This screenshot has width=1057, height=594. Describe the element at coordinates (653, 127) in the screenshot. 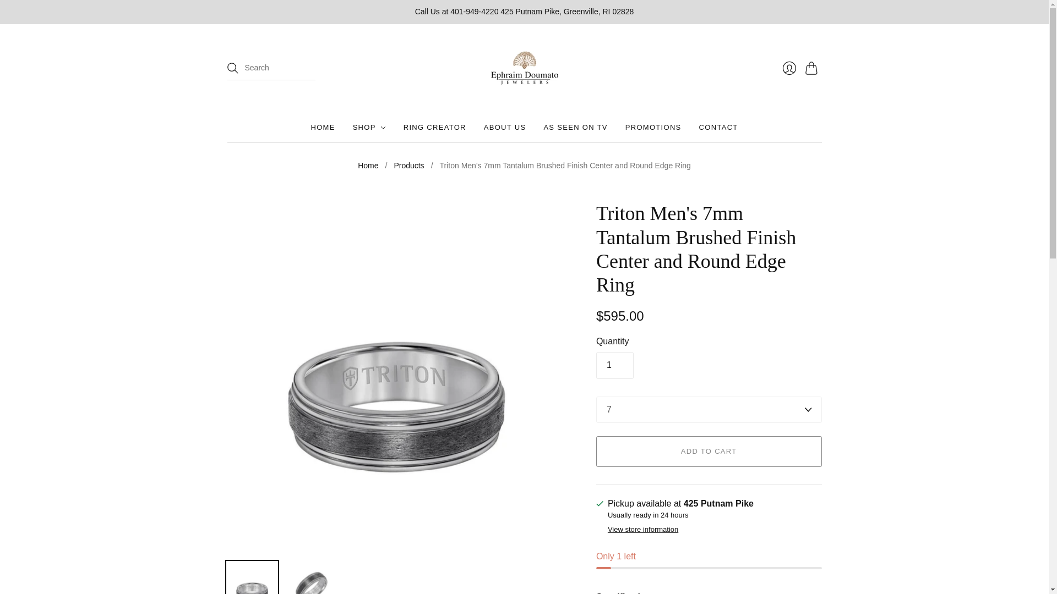

I see `PROMOTIONS` at that location.